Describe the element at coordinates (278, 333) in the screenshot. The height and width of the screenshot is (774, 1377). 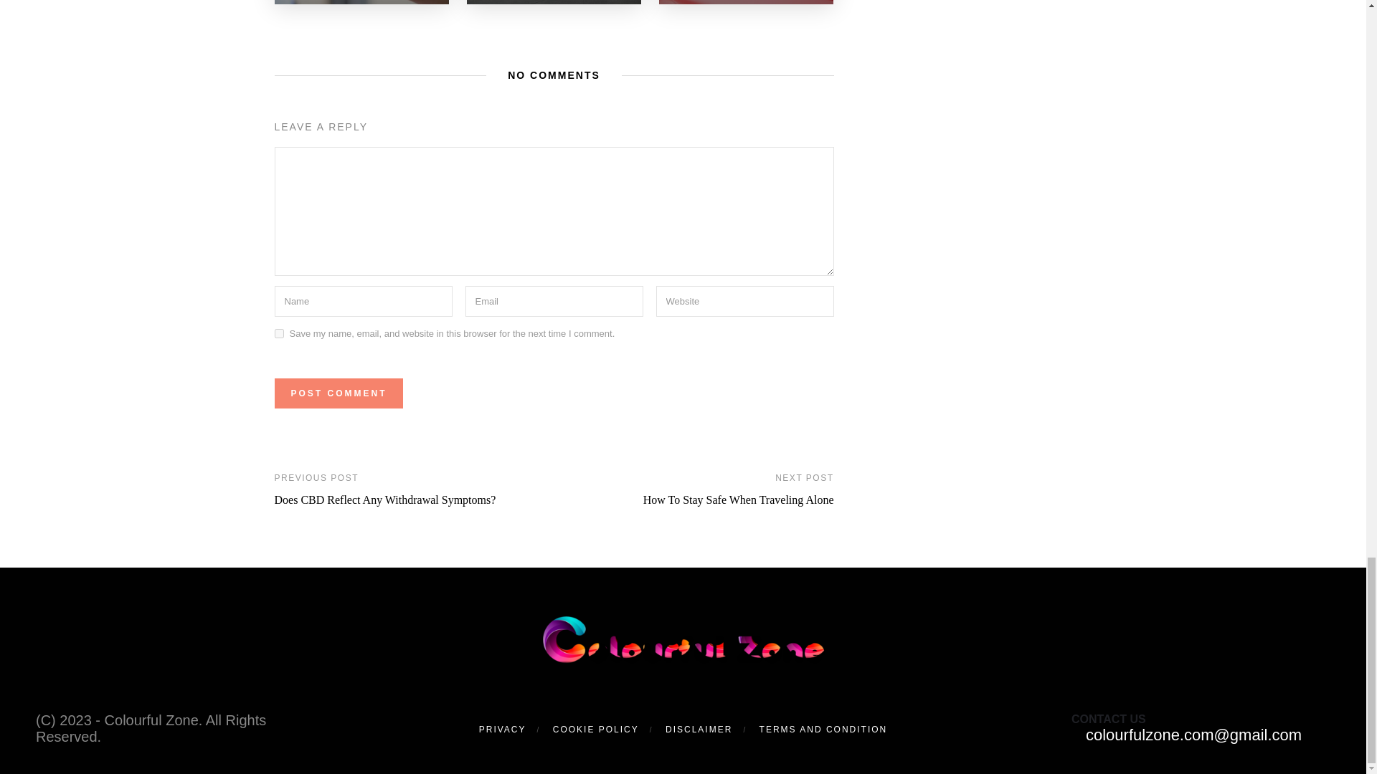
I see `yes` at that location.